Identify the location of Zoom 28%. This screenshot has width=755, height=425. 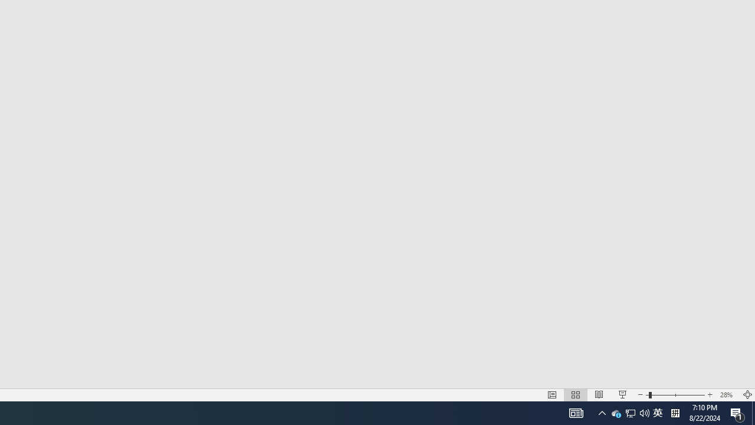
(728, 394).